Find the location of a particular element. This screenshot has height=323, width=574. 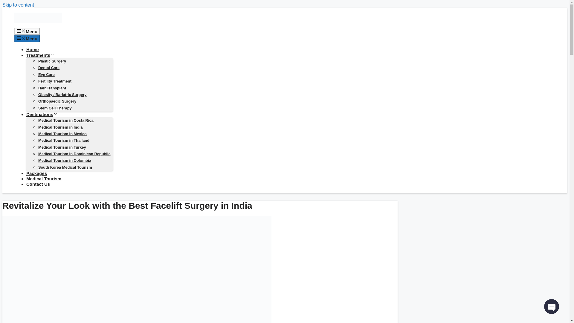

Contact Us is located at coordinates (38, 184).